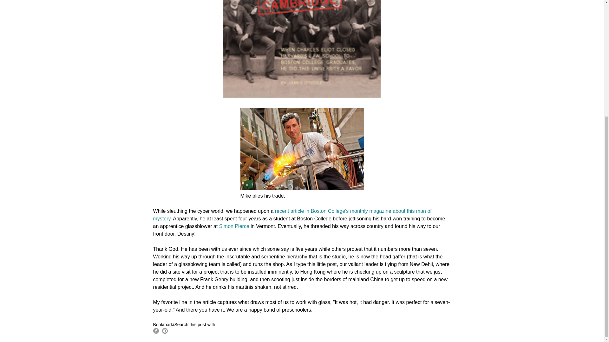  What do you see at coordinates (165, 331) in the screenshot?
I see `Pin it` at bounding box center [165, 331].